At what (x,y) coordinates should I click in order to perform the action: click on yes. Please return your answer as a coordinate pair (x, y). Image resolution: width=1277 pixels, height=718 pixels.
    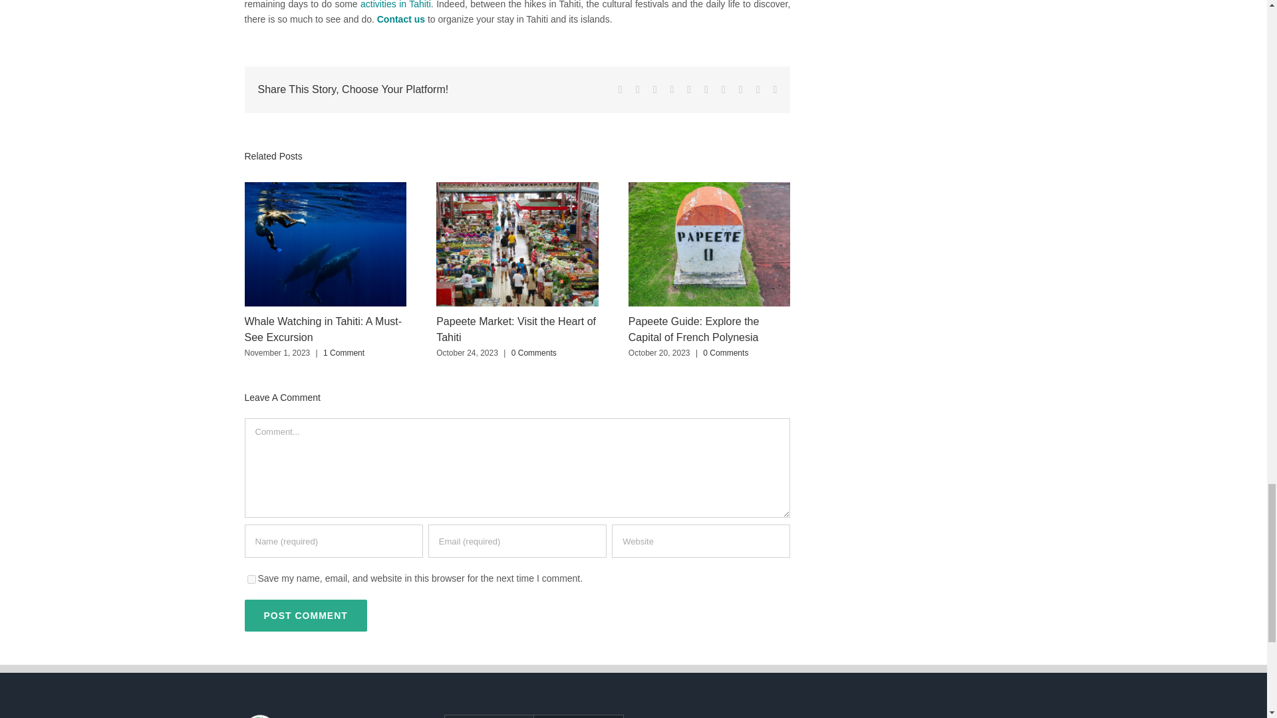
    Looking at the image, I should click on (251, 580).